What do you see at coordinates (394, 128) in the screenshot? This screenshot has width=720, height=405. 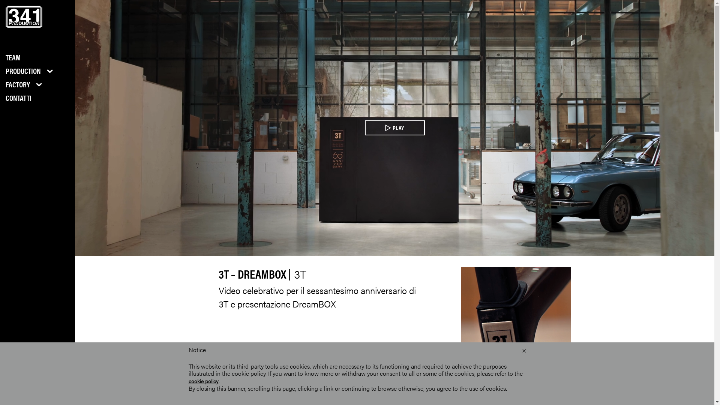 I see `PLAY` at bounding box center [394, 128].